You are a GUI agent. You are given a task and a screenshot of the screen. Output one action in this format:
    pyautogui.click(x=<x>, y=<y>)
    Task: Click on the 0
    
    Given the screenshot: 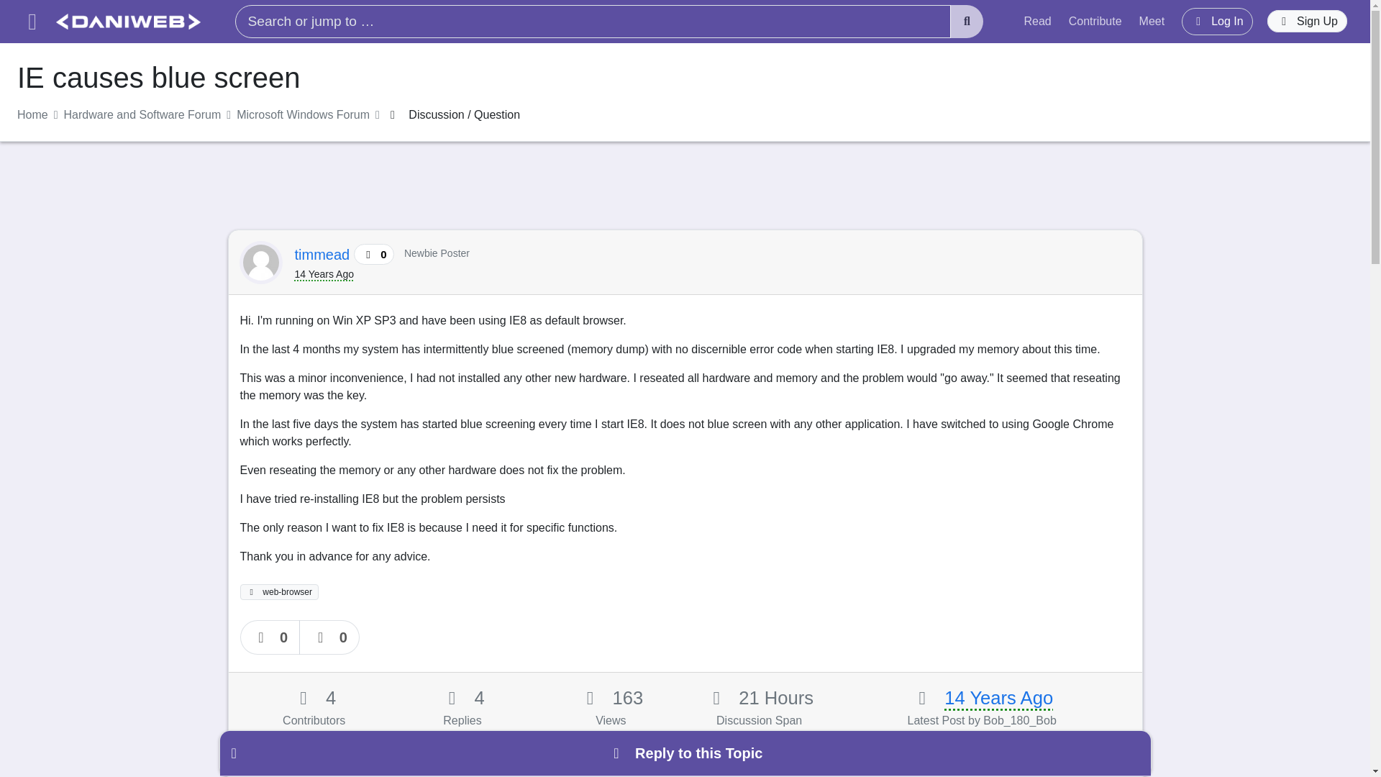 What is the action you would take?
    pyautogui.click(x=329, y=637)
    